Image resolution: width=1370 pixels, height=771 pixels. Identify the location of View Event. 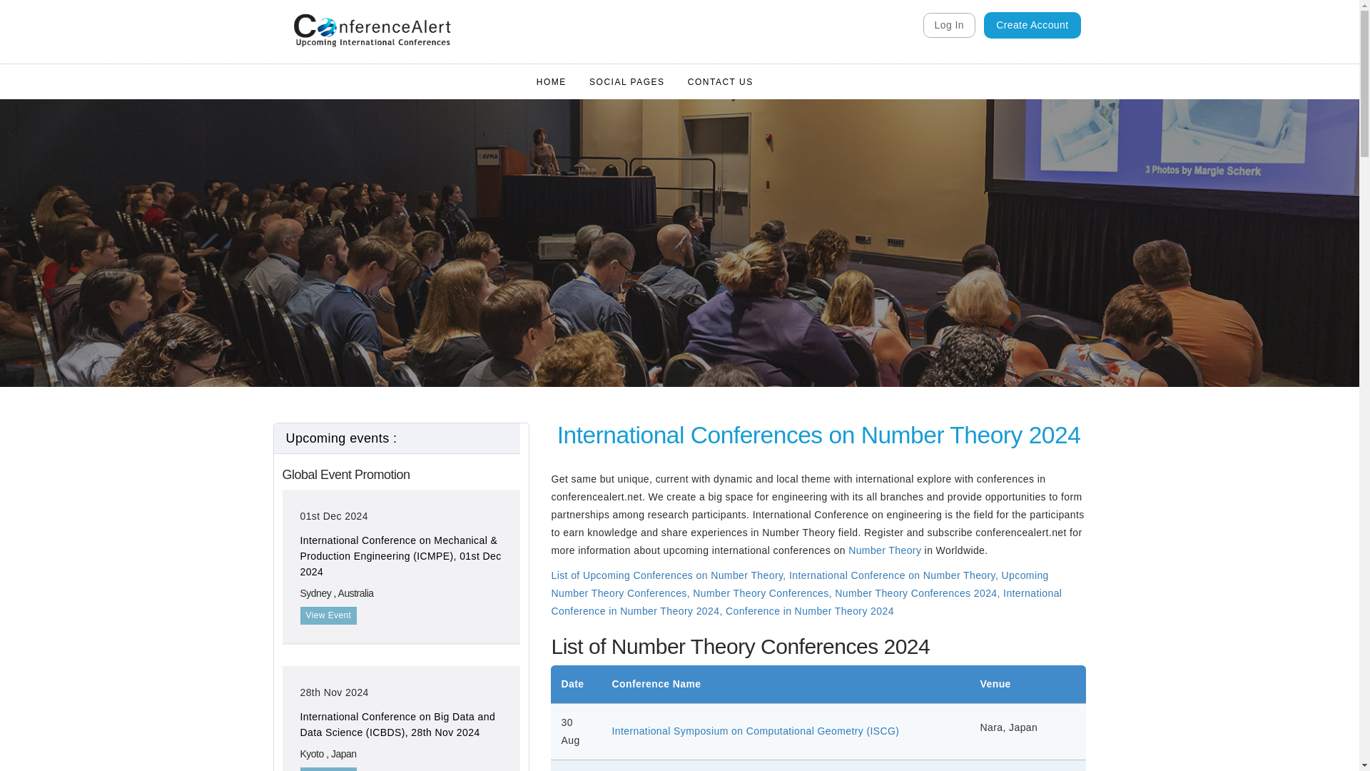
(328, 615).